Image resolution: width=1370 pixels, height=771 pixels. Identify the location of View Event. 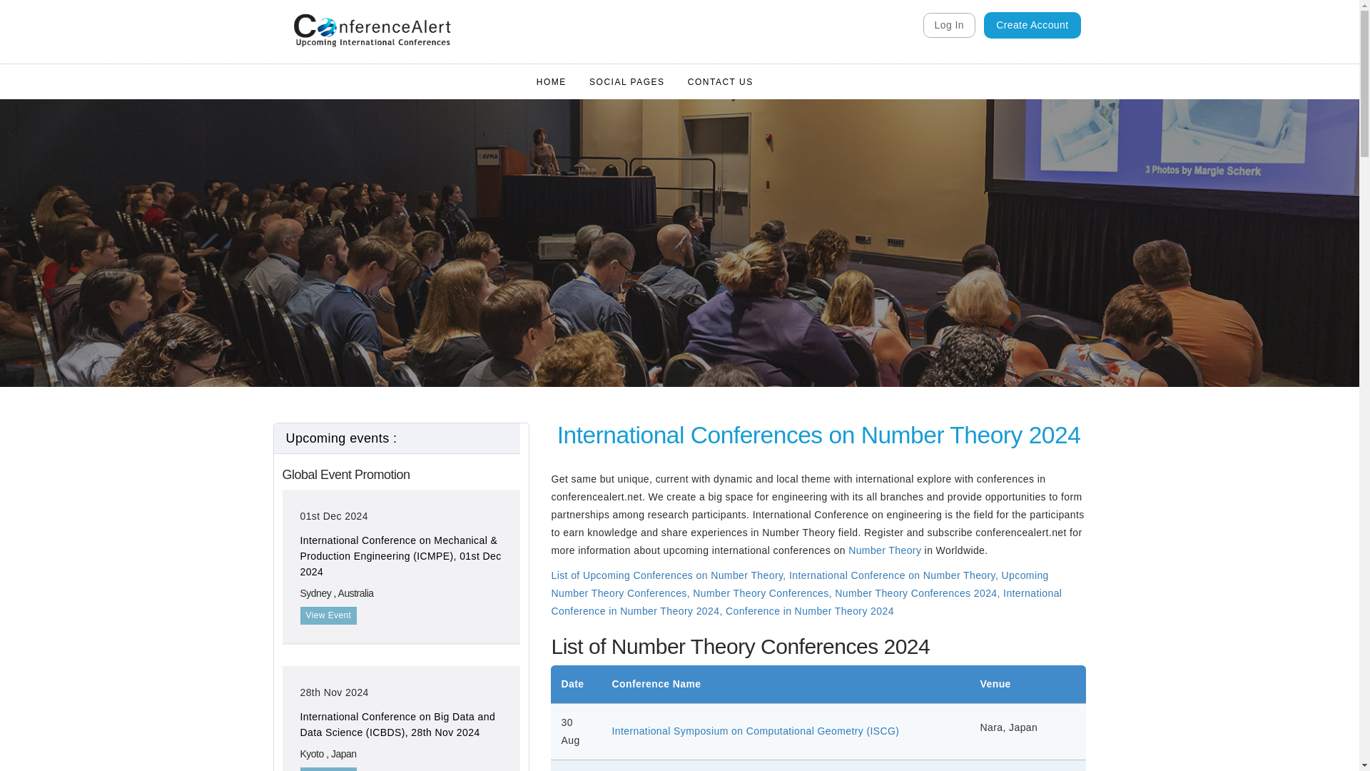
(328, 615).